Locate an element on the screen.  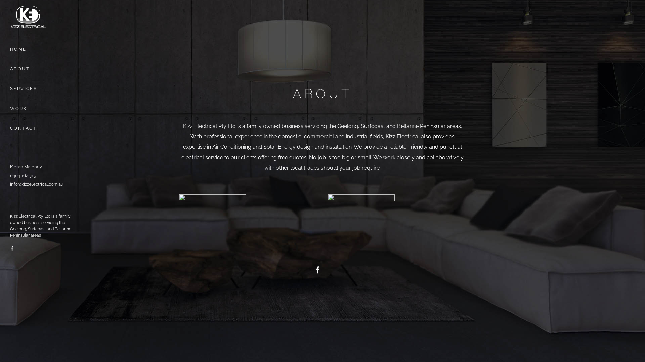
HOME is located at coordinates (44, 49).